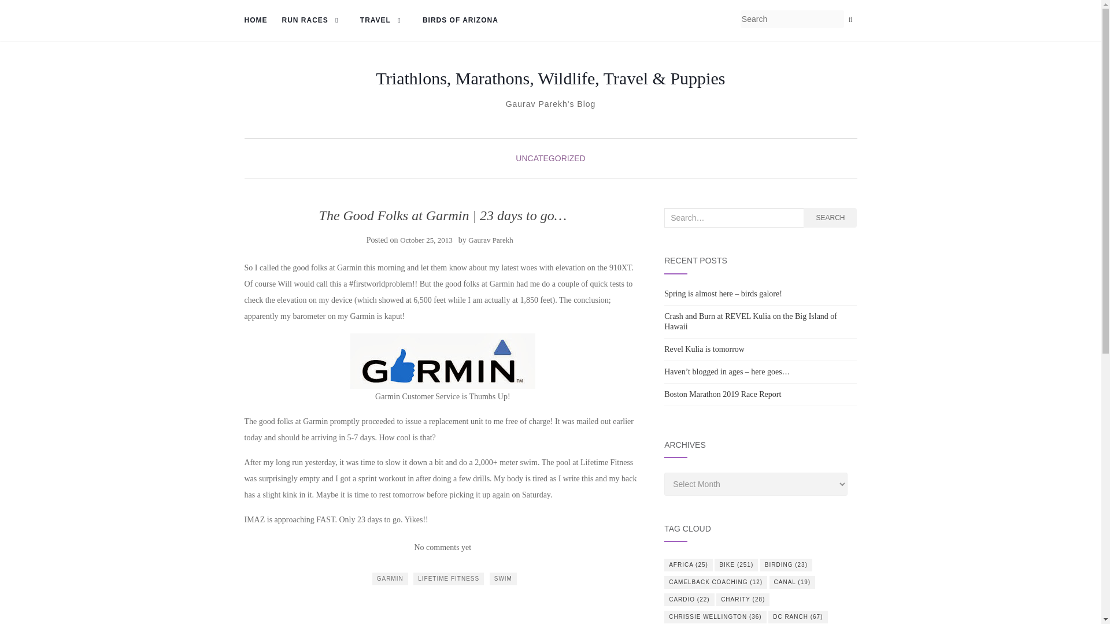 Image resolution: width=1110 pixels, height=624 pixels. I want to click on October 25, 2013, so click(426, 240).